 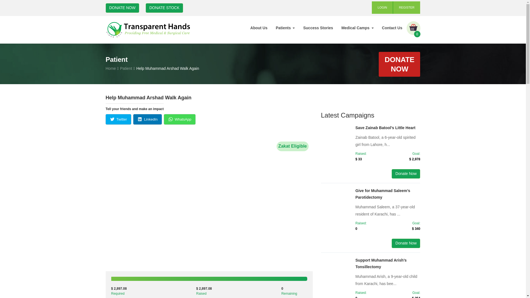 What do you see at coordinates (179, 119) in the screenshot?
I see `WhatsApp` at bounding box center [179, 119].